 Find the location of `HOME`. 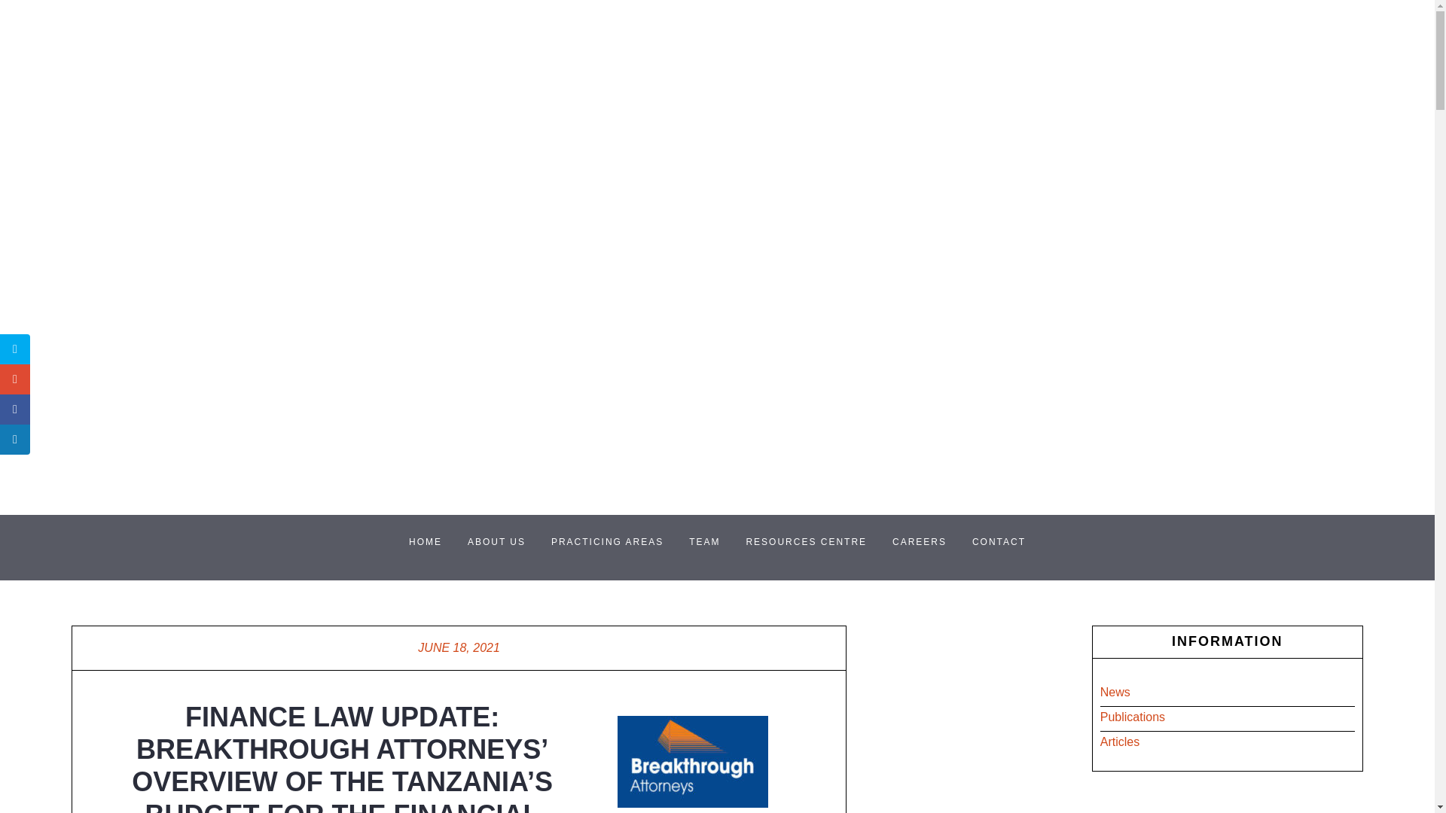

HOME is located at coordinates (426, 542).